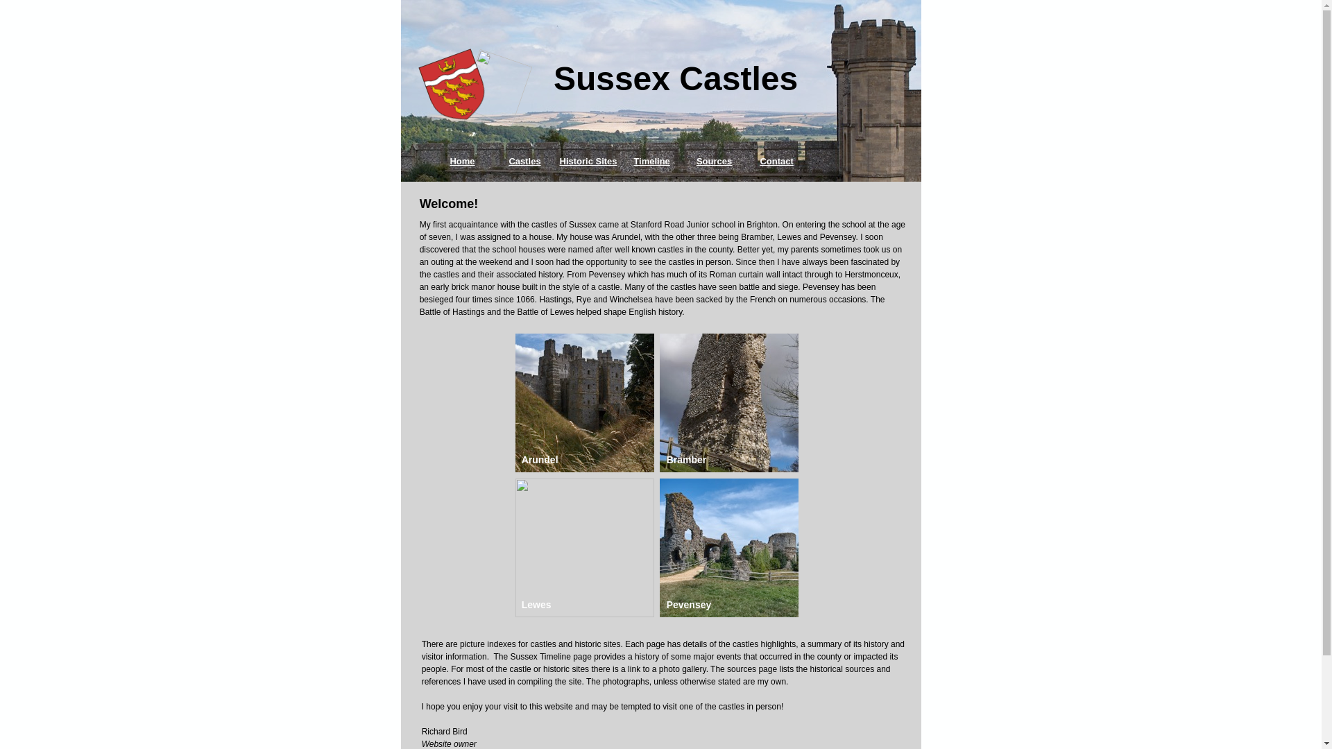  Describe the element at coordinates (524, 161) in the screenshot. I see `Castles` at that location.